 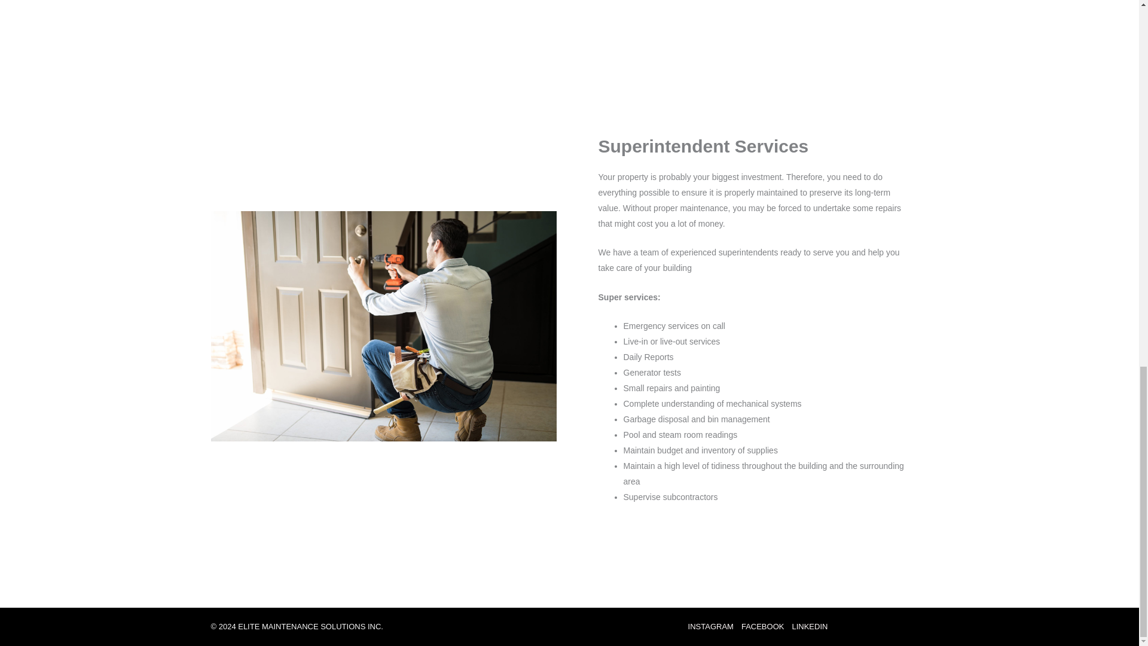 What do you see at coordinates (762, 626) in the screenshot?
I see `FACEBOOK` at bounding box center [762, 626].